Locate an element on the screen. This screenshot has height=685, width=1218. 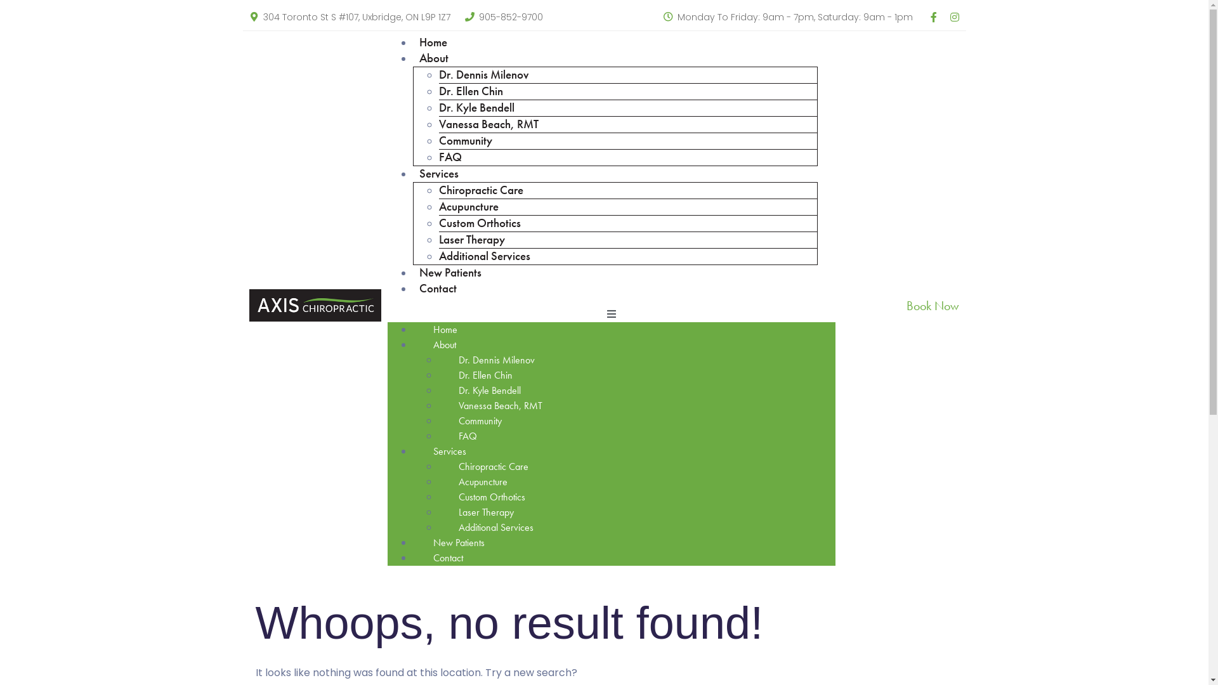
Vanessa Beach, RMT is located at coordinates (488, 124).